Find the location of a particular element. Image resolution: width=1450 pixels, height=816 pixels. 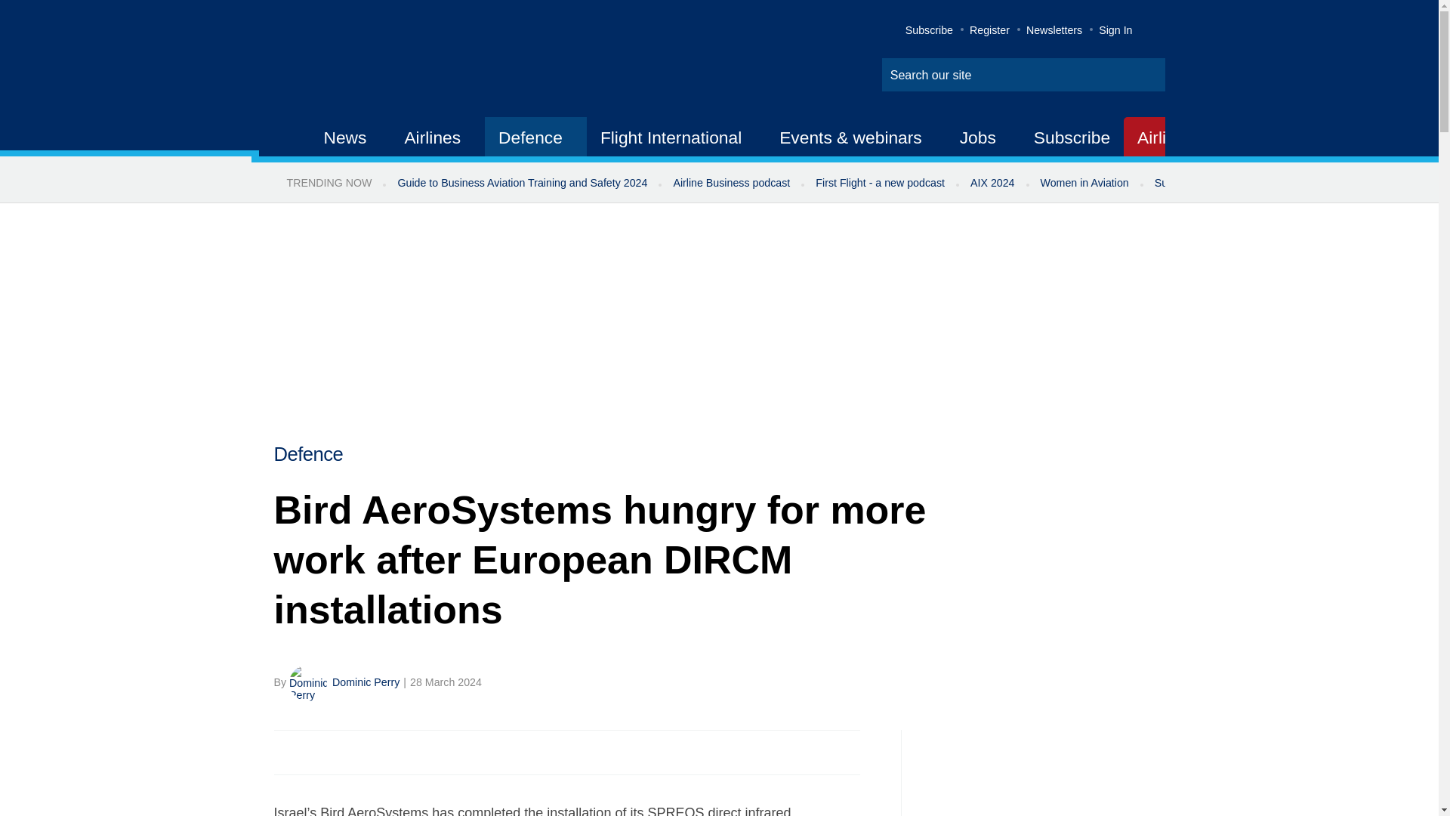

First Flight - a new podcast is located at coordinates (880, 183).